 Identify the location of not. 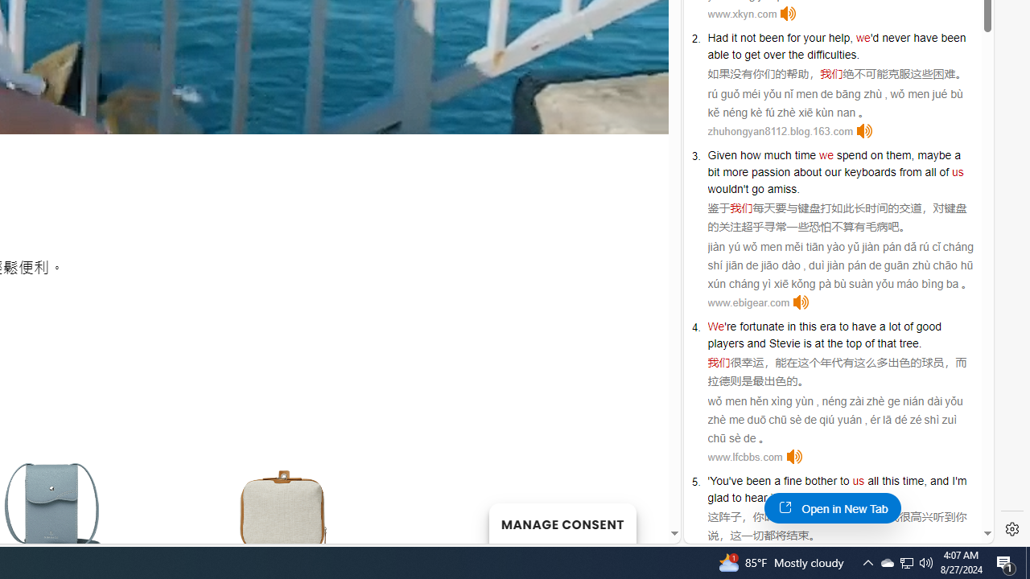
(748, 37).